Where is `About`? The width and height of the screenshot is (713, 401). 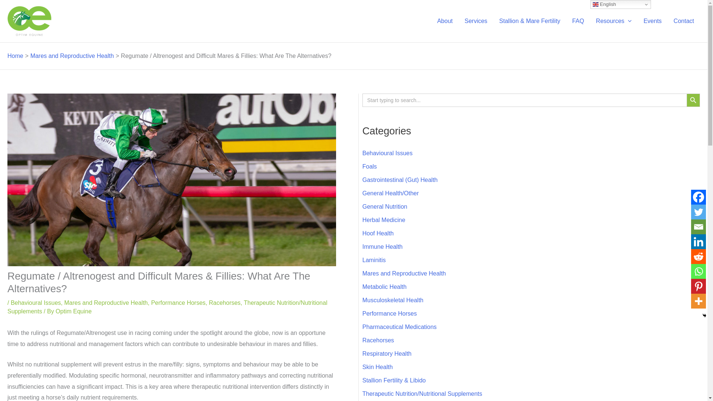
About is located at coordinates (445, 21).